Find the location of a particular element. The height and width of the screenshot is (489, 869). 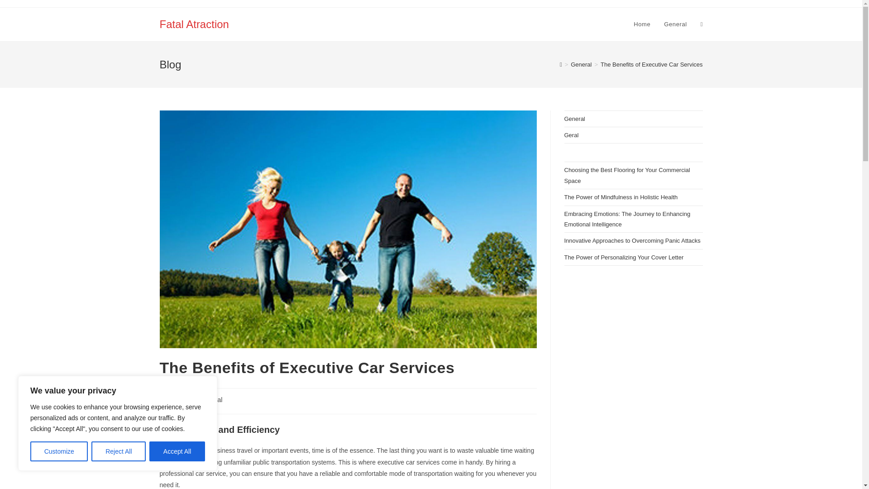

General is located at coordinates (581, 64).